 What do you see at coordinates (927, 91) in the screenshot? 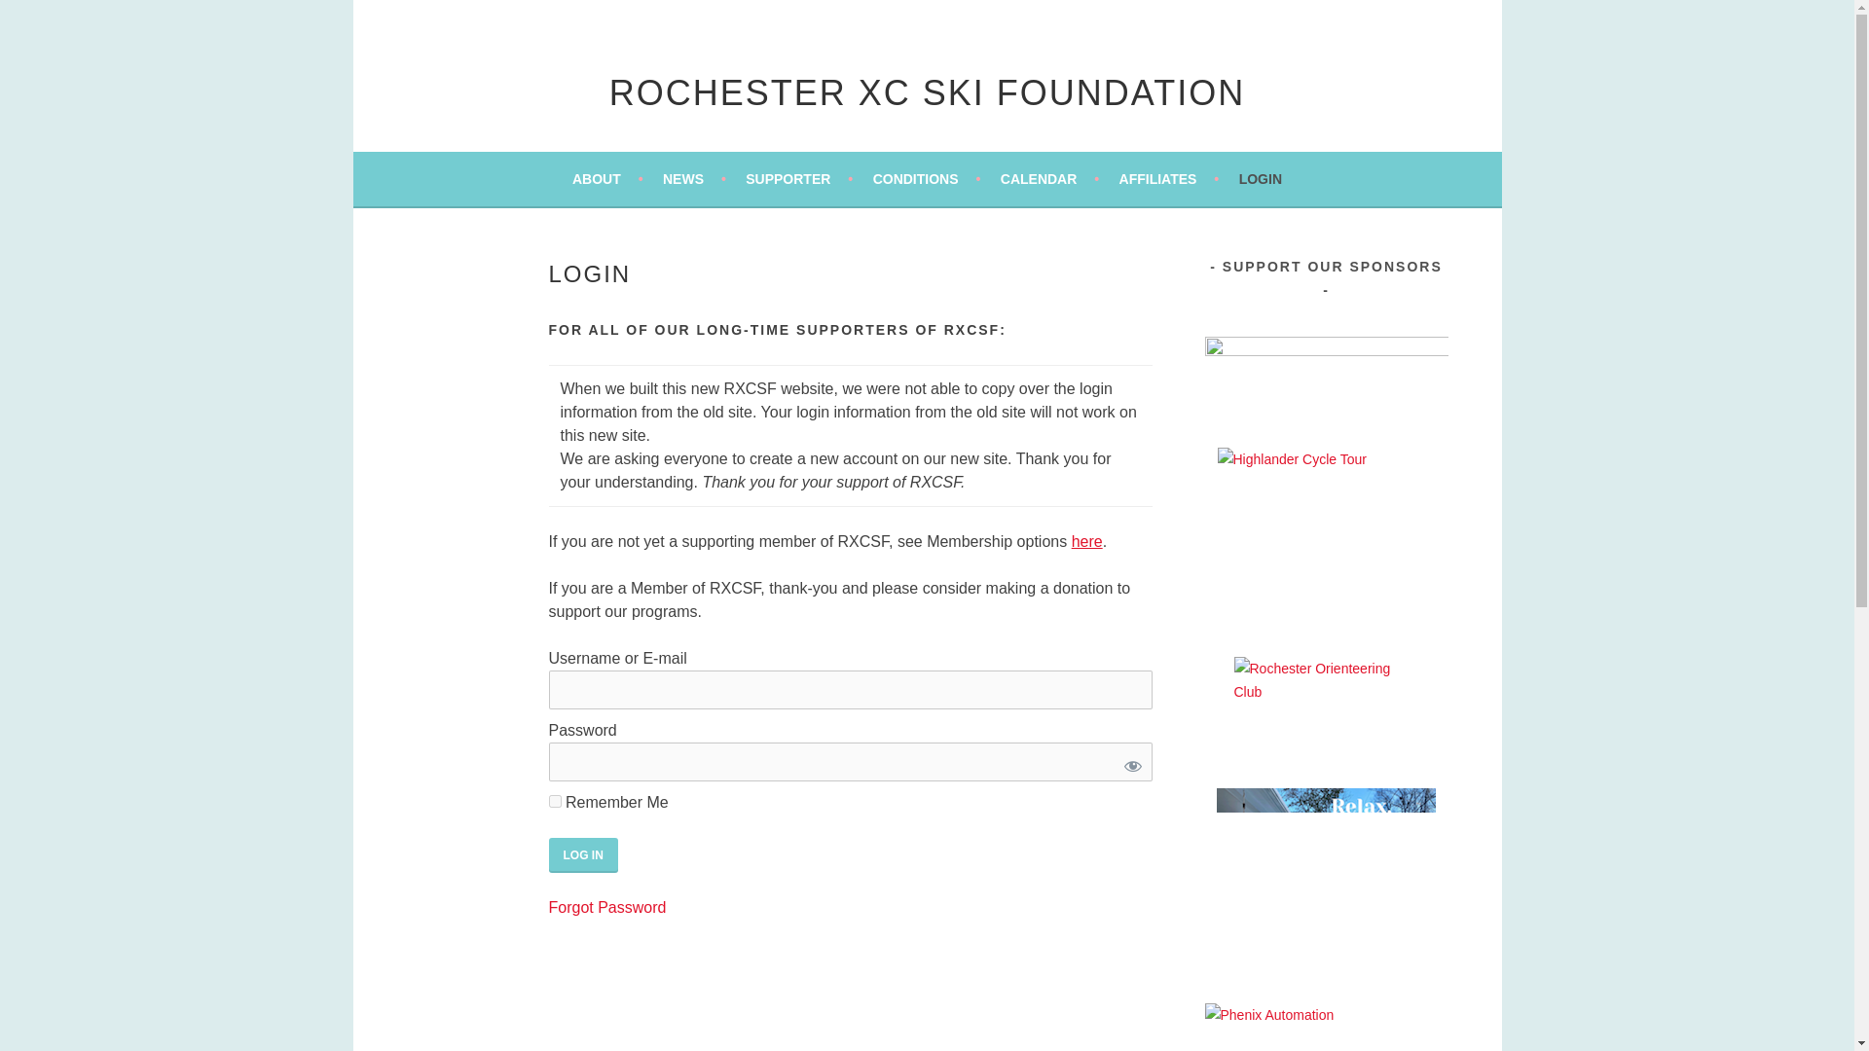
I see `ROCHESTER XC SKI FOUNDATION` at bounding box center [927, 91].